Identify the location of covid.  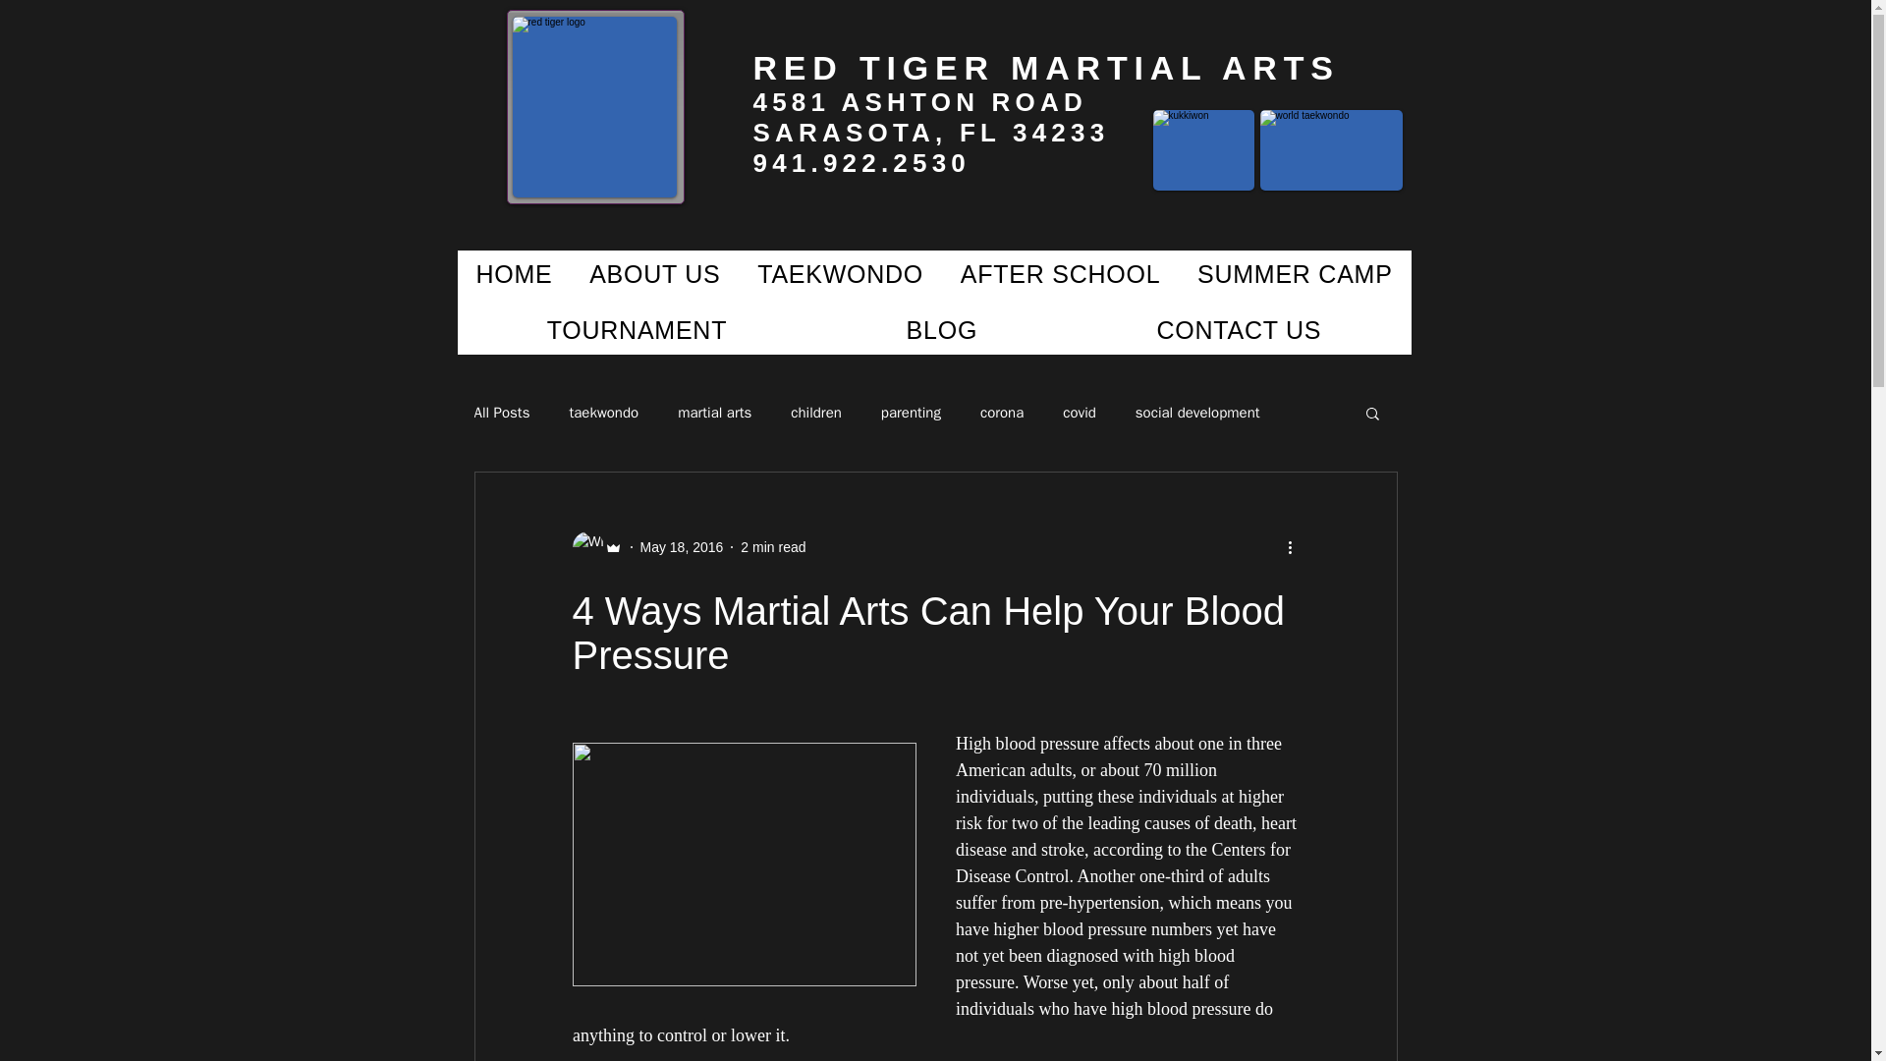
(1079, 412).